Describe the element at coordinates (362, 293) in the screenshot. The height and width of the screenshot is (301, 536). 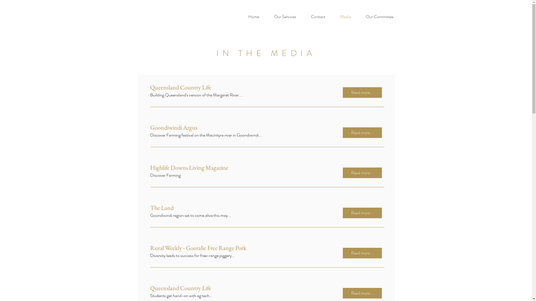
I see `Read more...` at that location.